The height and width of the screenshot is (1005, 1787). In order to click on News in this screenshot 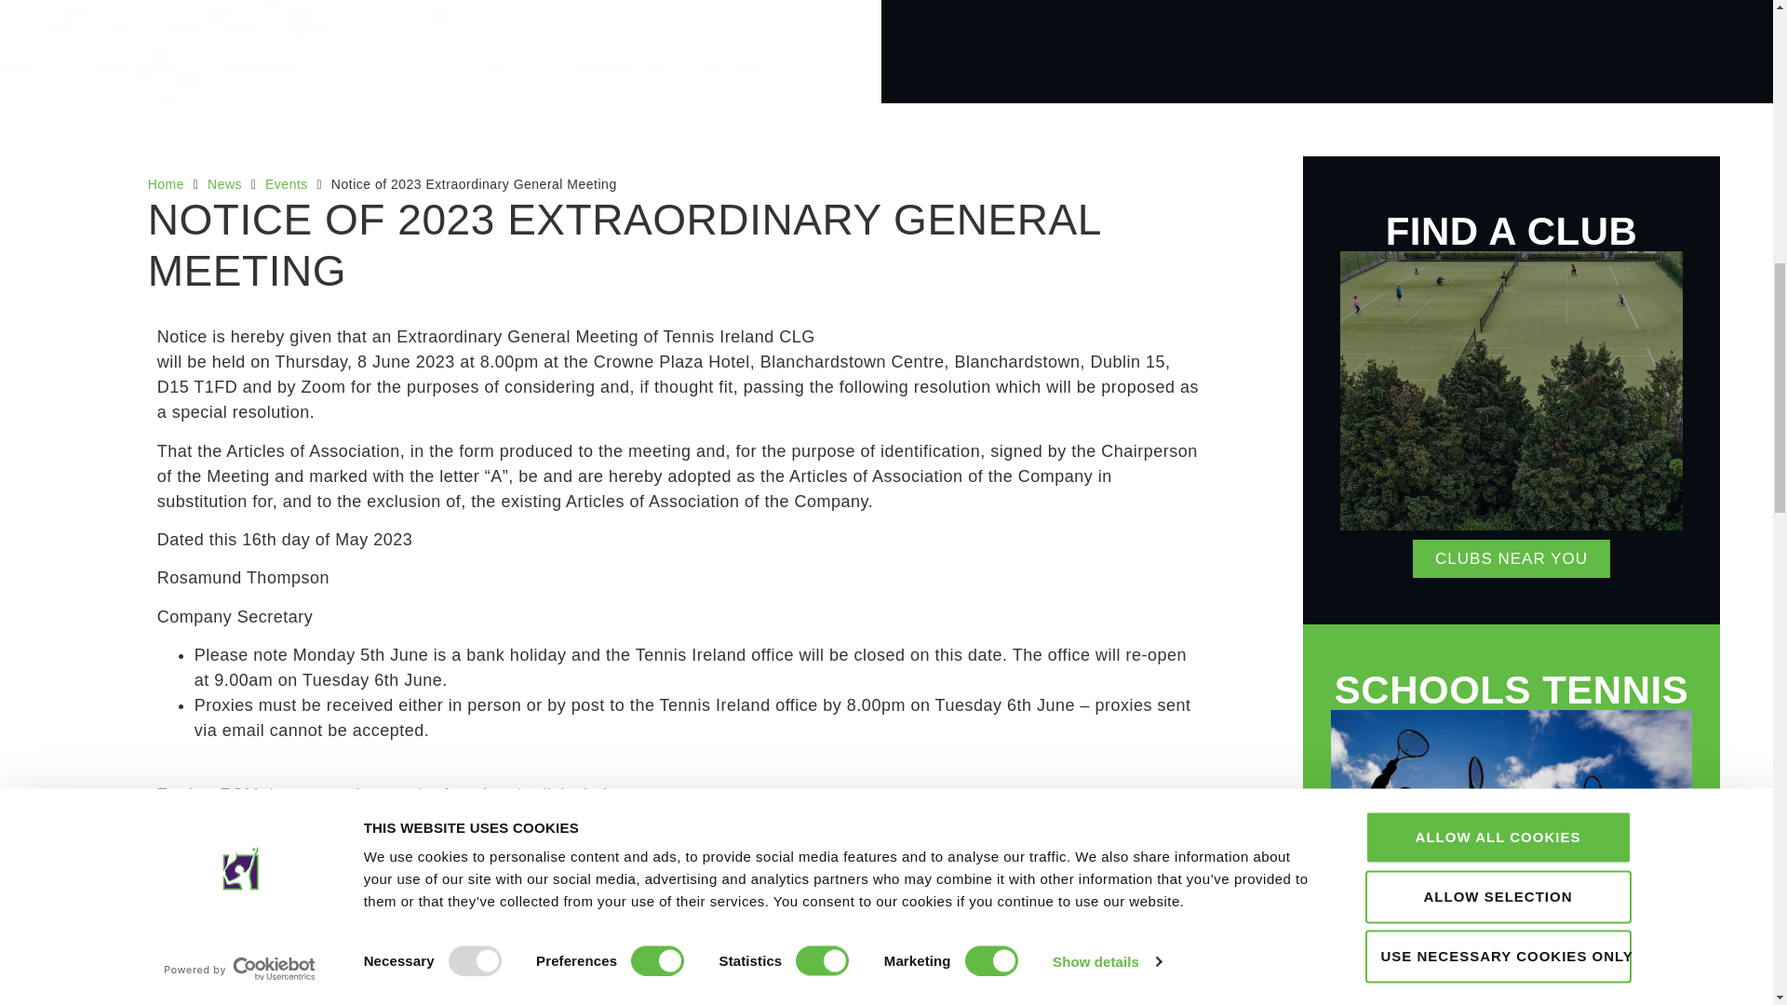, I will do `click(223, 184)`.